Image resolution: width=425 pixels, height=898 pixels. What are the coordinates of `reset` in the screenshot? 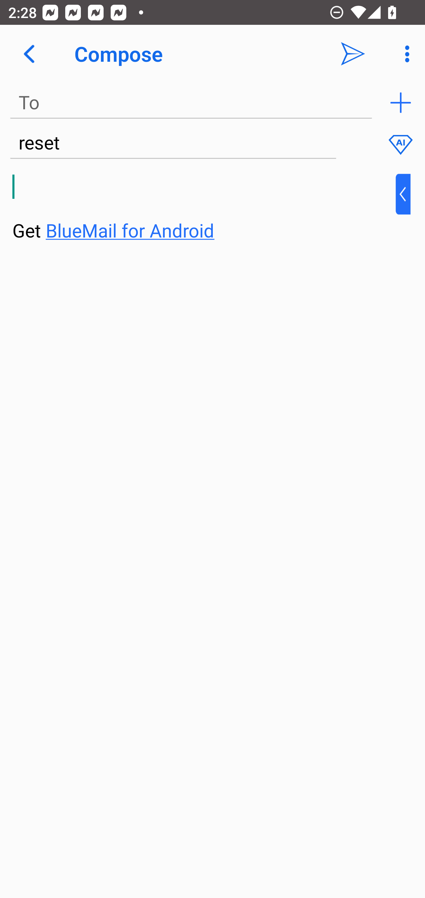 It's located at (173, 143).